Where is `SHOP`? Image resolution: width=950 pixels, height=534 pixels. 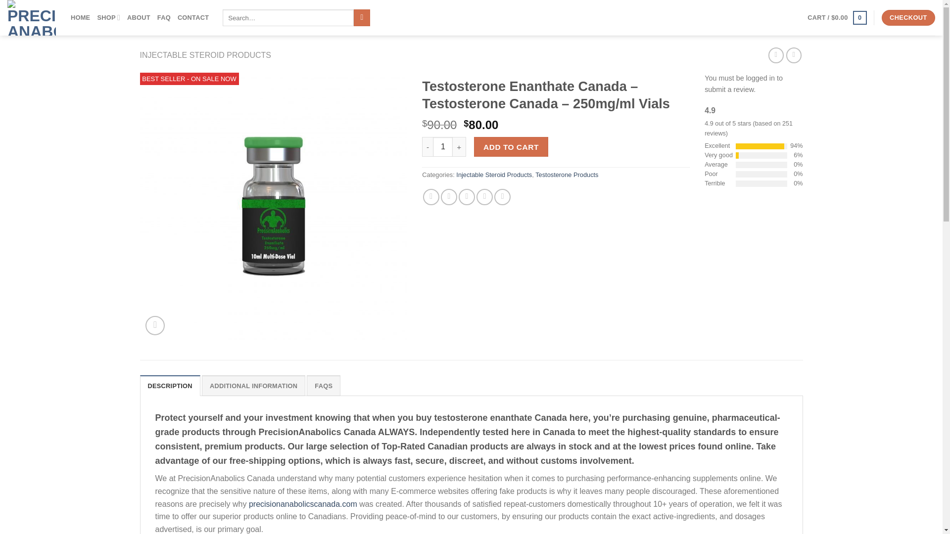 SHOP is located at coordinates (108, 18).